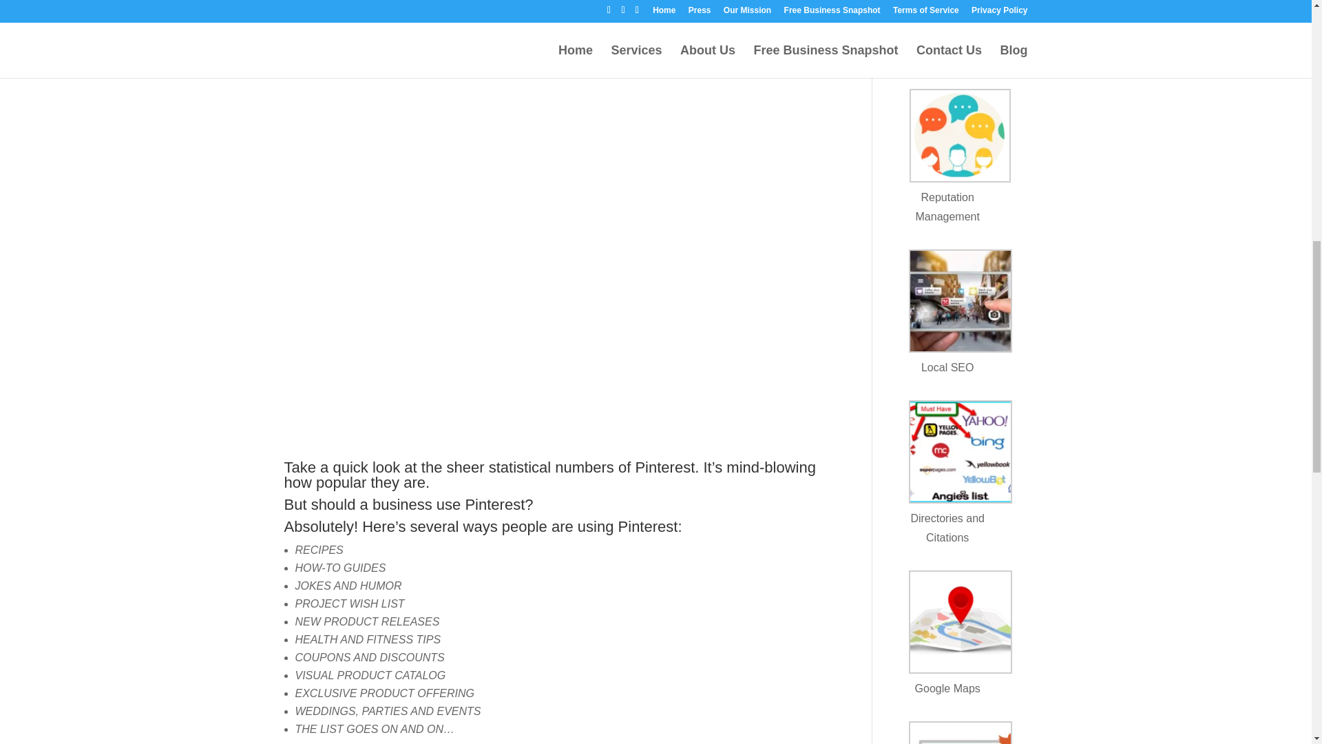  I want to click on statistical numbers of Pinterest, so click(592, 467).